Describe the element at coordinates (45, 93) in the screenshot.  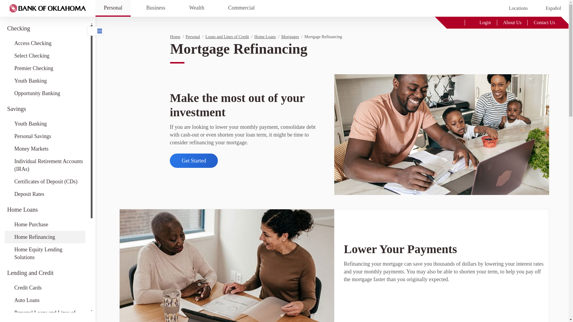
I see `Opportunity Banking` at that location.